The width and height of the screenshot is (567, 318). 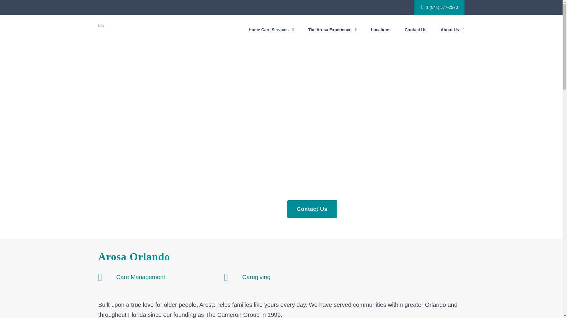 What do you see at coordinates (332, 35) in the screenshot?
I see `The Arosa Experience` at bounding box center [332, 35].